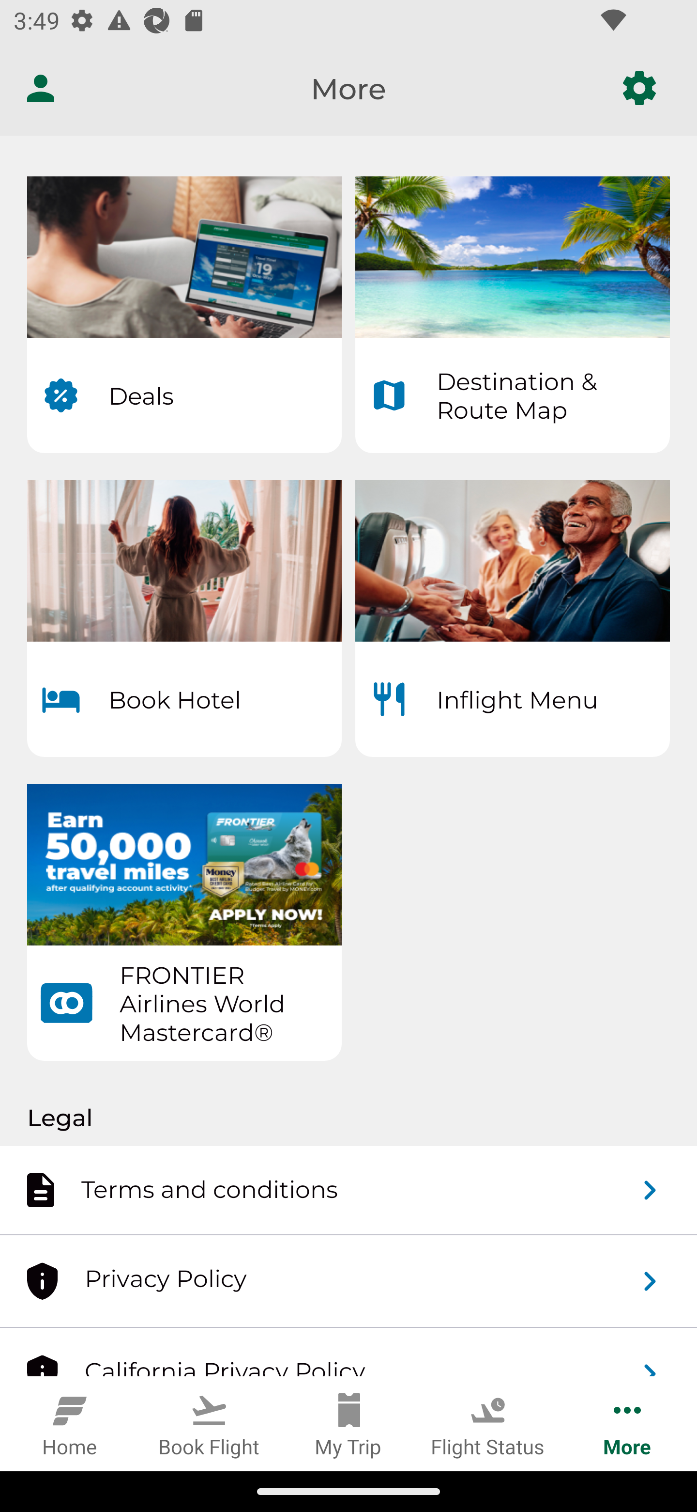 The width and height of the screenshot is (697, 1512). Describe the element at coordinates (209, 1423) in the screenshot. I see `Book Flight` at that location.